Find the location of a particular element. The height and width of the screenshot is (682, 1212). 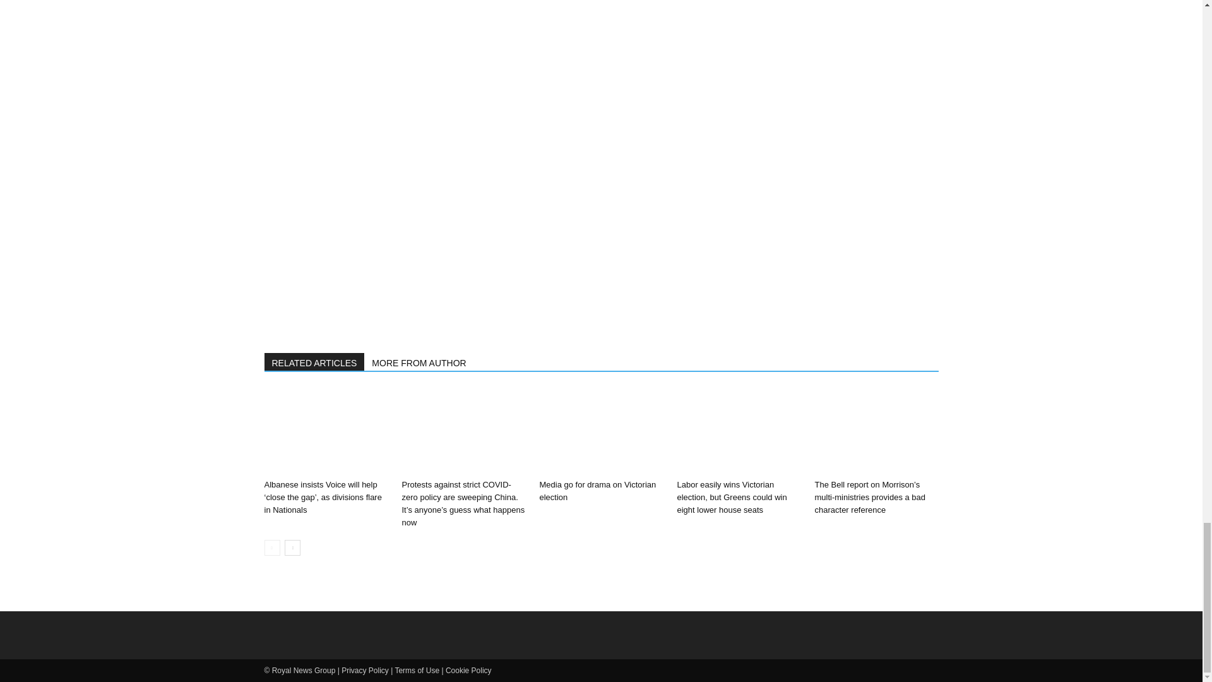

Media go for drama on Victorian election is located at coordinates (601, 431).